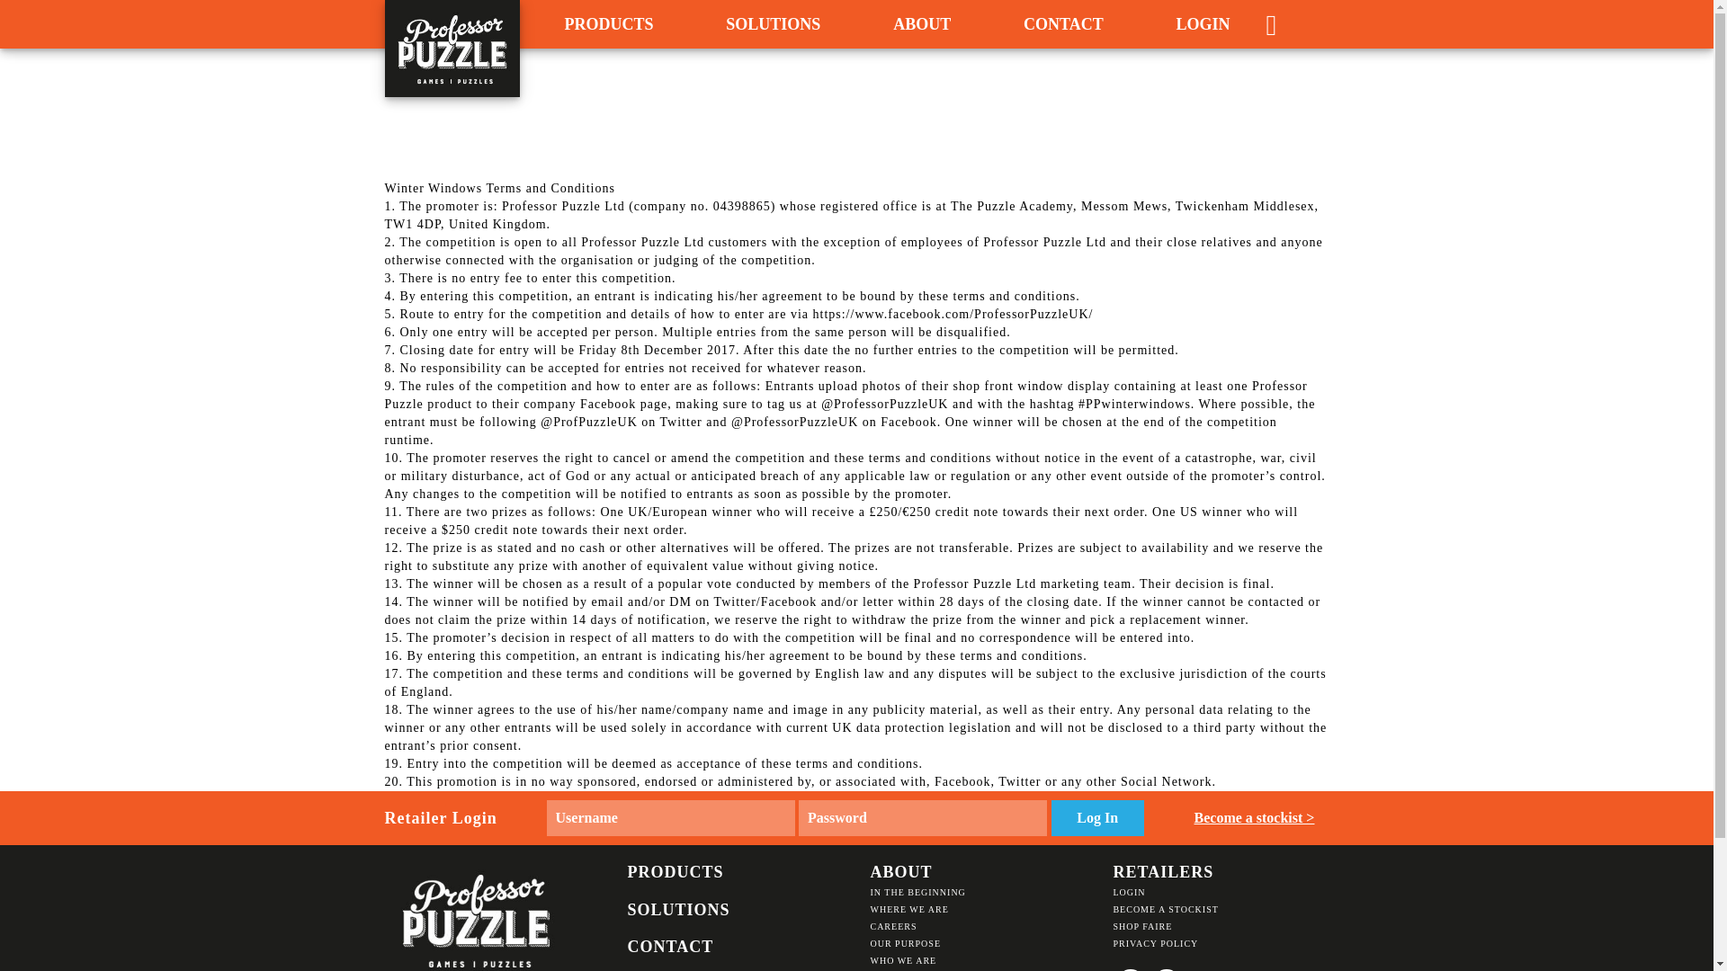 The height and width of the screenshot is (971, 1727). I want to click on ABOUT, so click(922, 24).